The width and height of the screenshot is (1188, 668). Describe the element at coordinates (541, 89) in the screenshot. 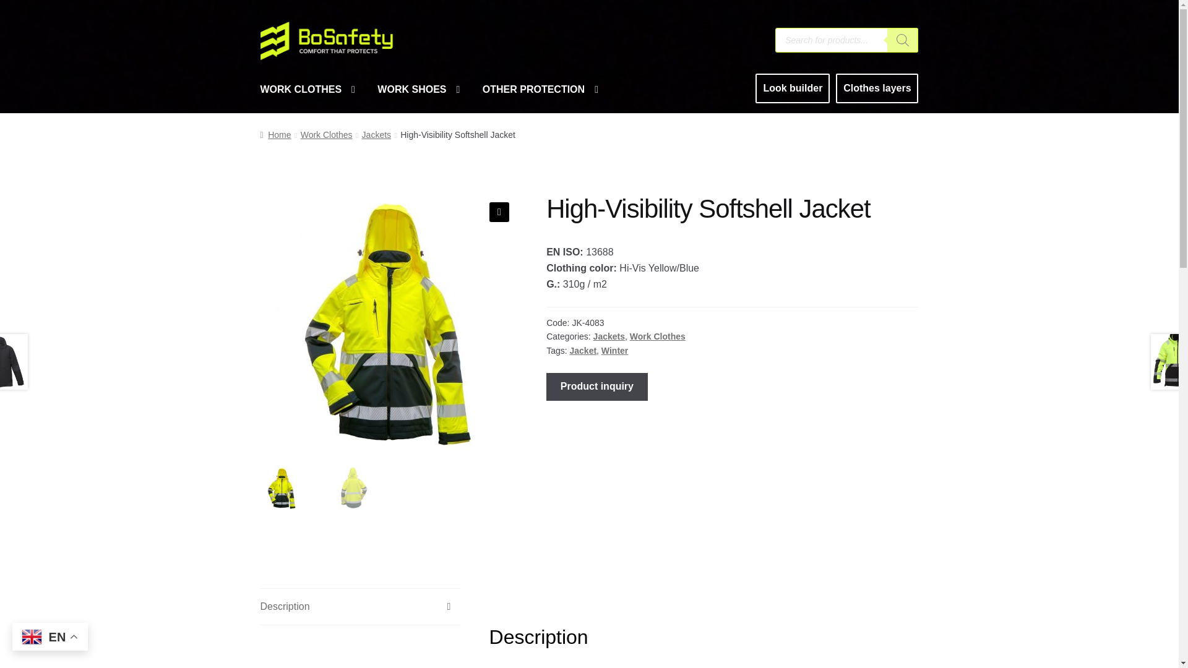

I see `OTHER PROTECTION` at that location.